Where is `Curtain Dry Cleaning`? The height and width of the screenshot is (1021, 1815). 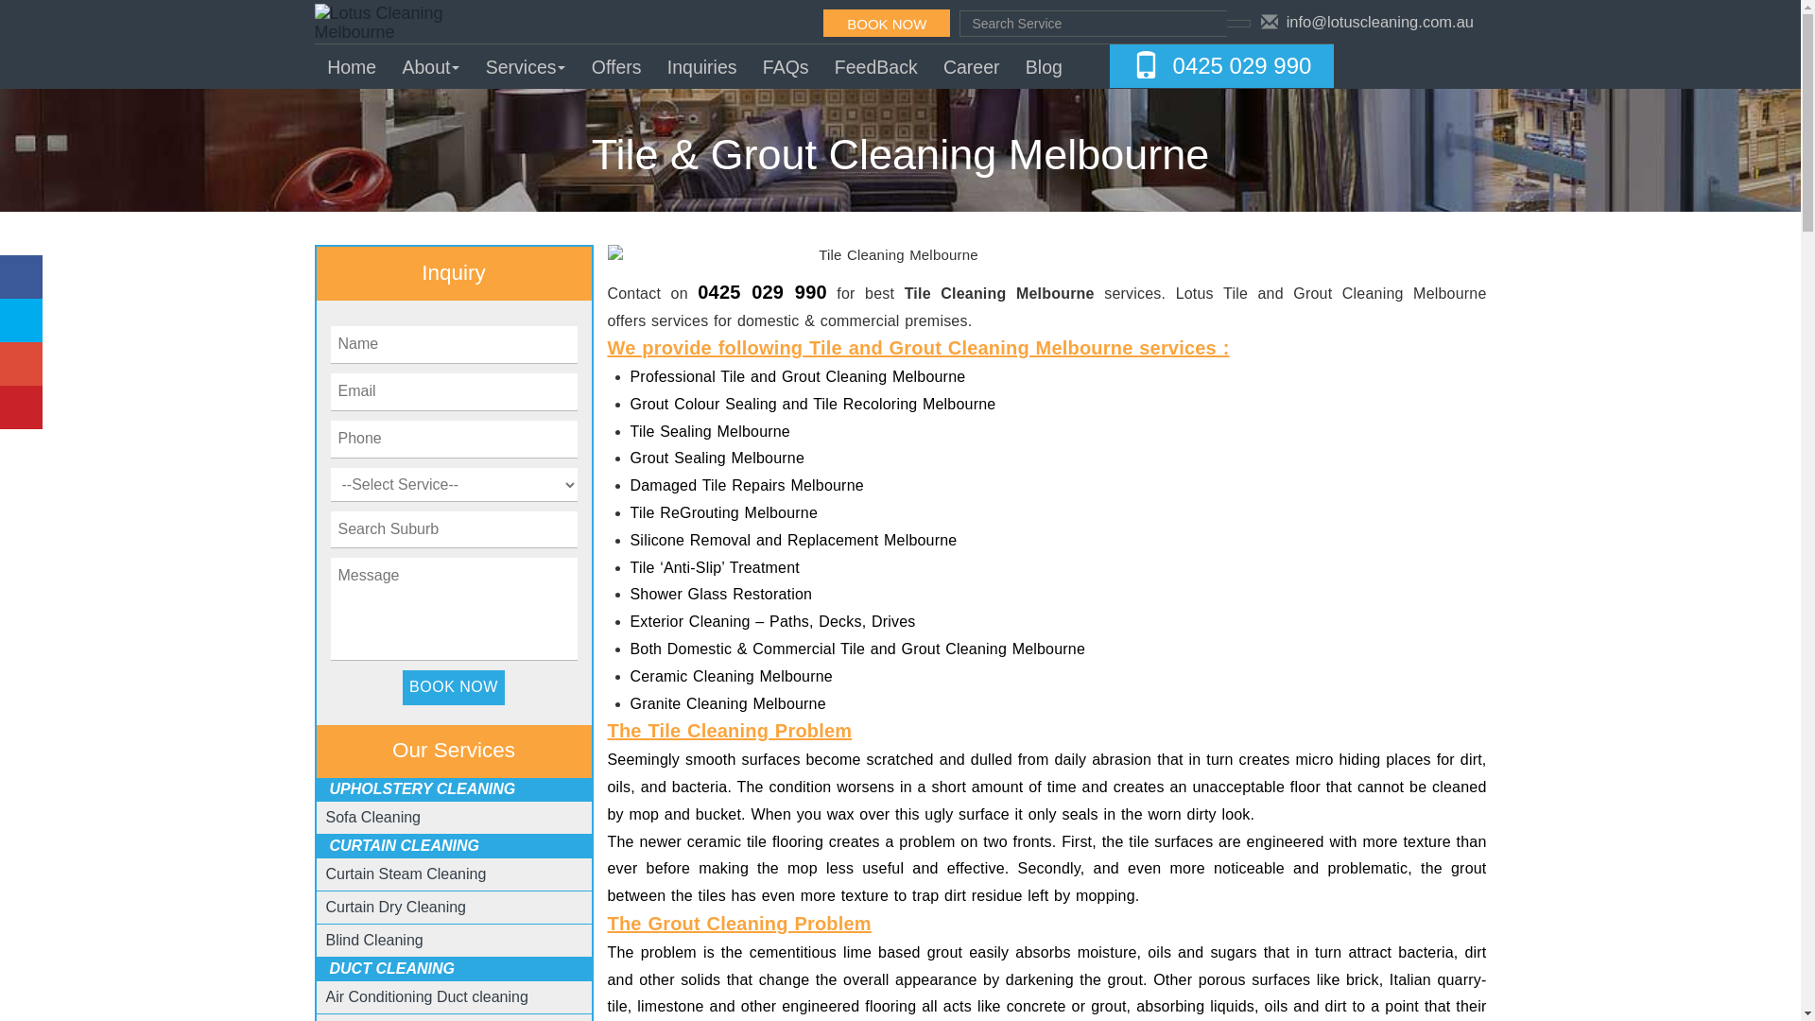
Curtain Dry Cleaning is located at coordinates (397, 908).